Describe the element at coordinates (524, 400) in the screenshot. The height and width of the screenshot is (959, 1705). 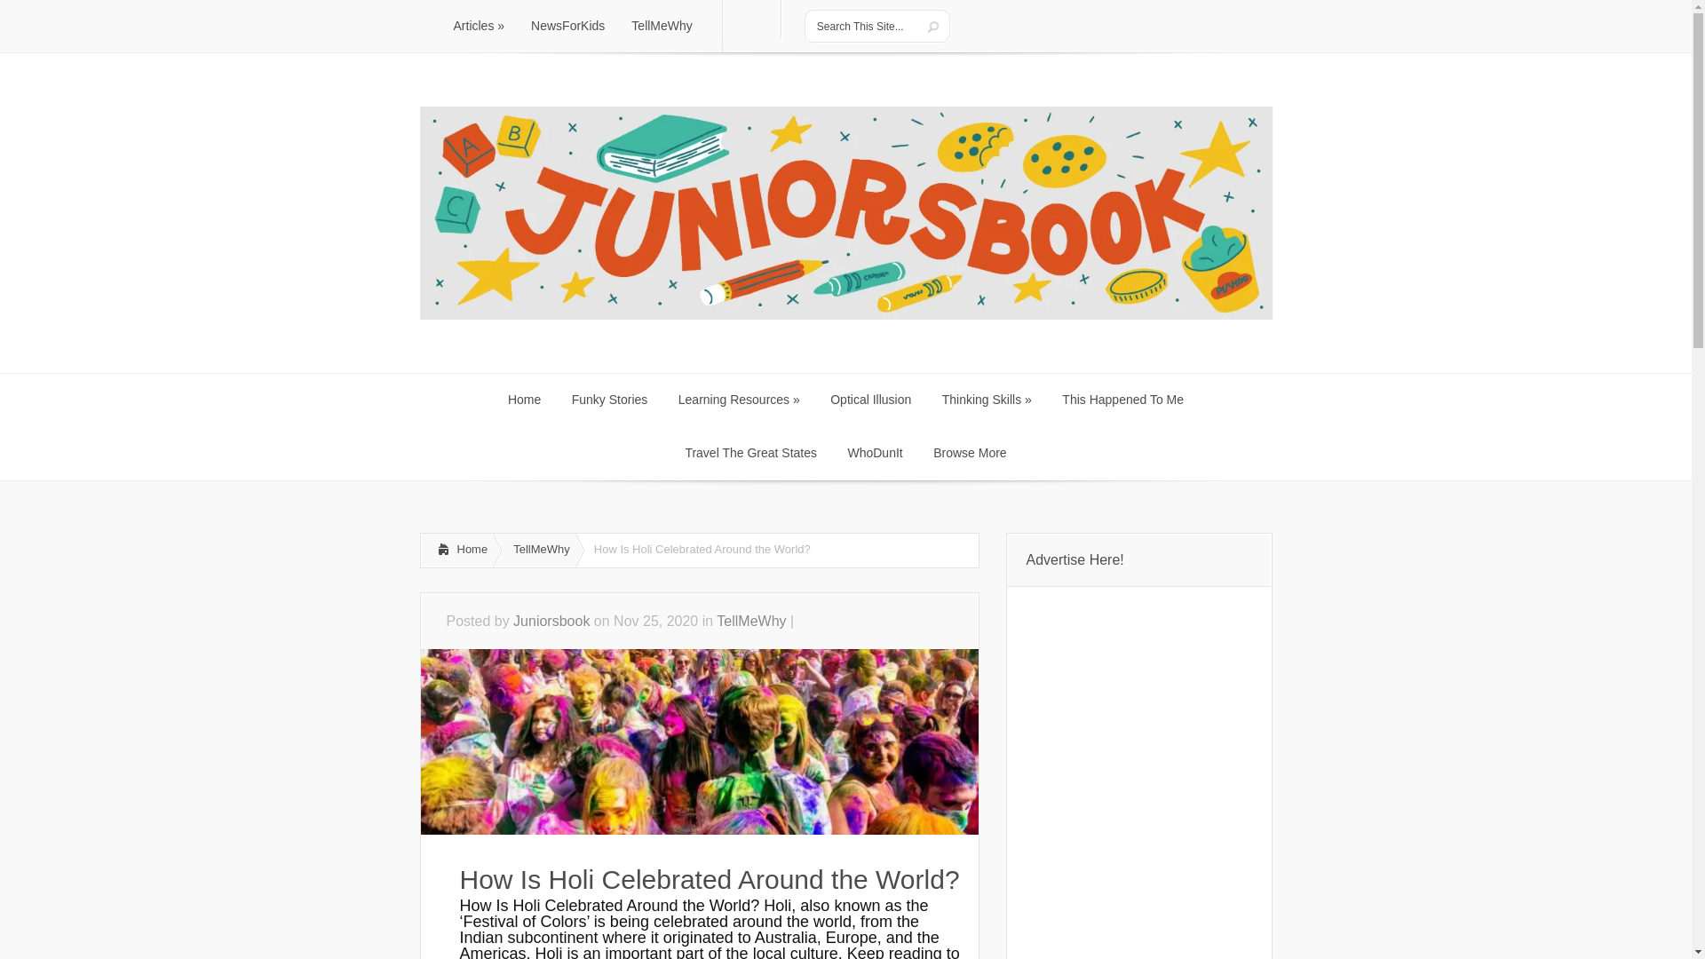
I see `Home` at that location.